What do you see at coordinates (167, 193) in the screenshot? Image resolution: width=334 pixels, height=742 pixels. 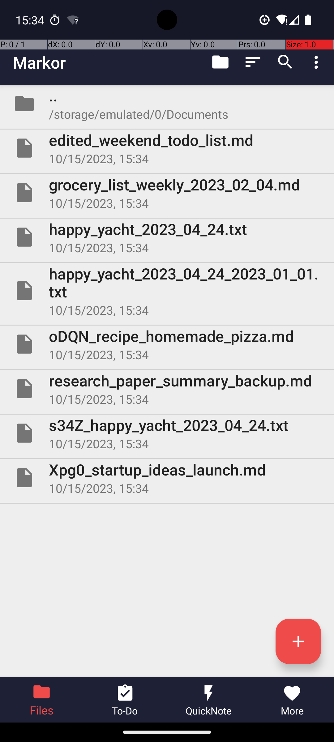 I see `File grocery_list_weekly_2023_02_04.md ` at bounding box center [167, 193].